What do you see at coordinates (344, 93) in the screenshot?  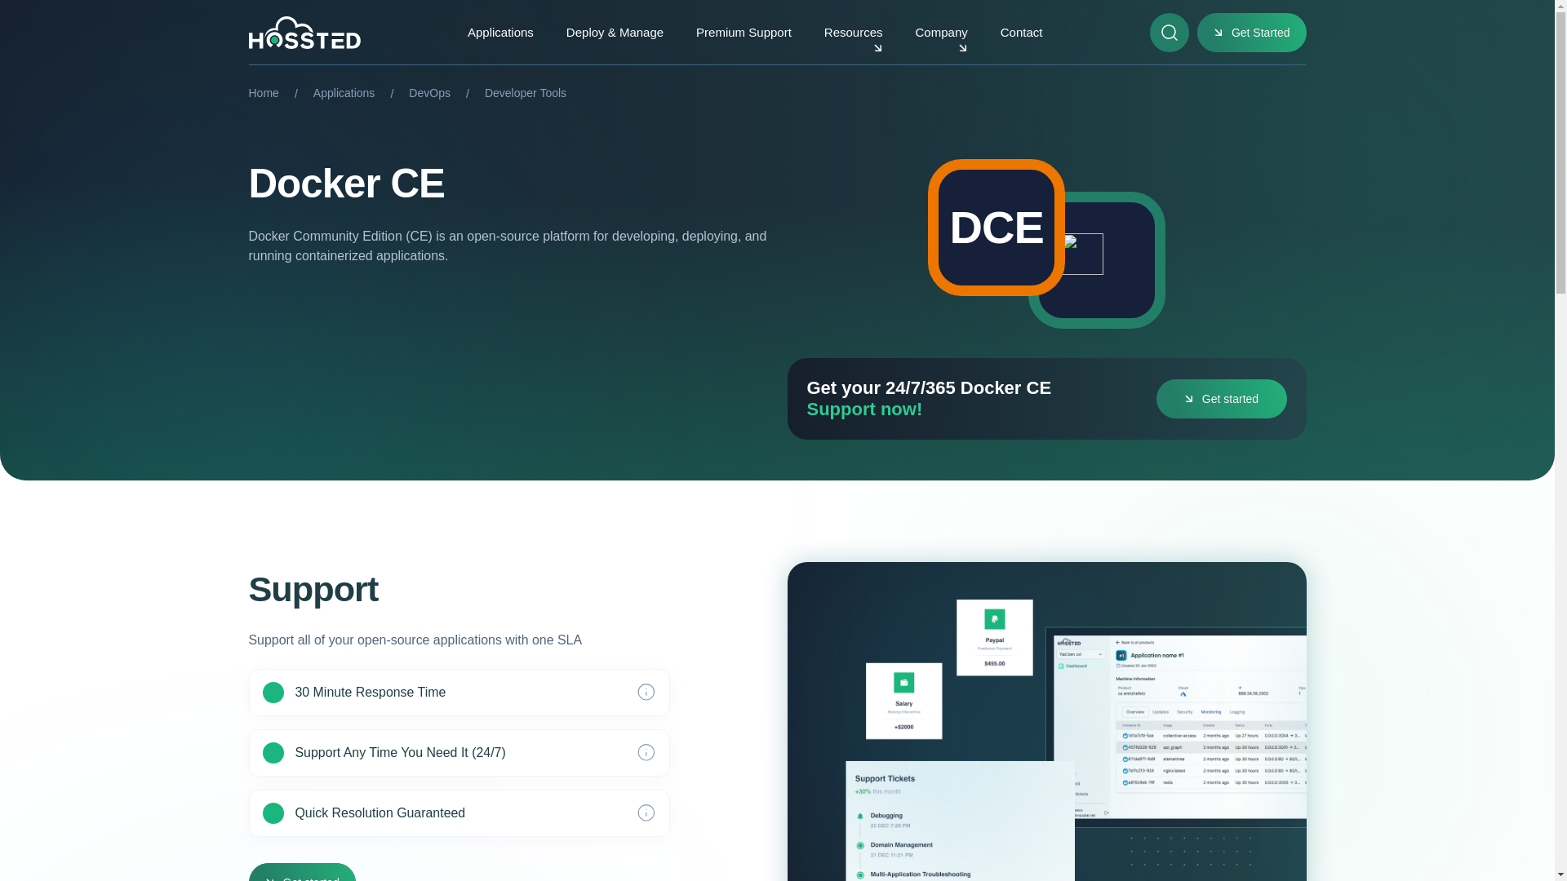 I see `Applications` at bounding box center [344, 93].